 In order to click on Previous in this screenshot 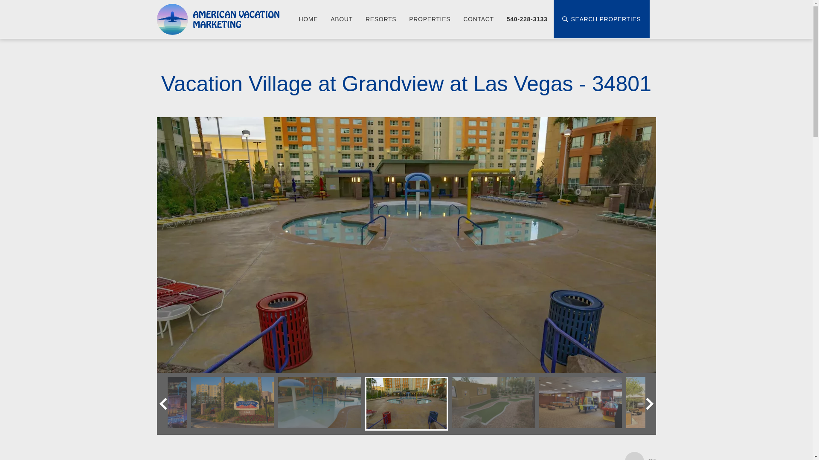, I will do `click(166, 403)`.